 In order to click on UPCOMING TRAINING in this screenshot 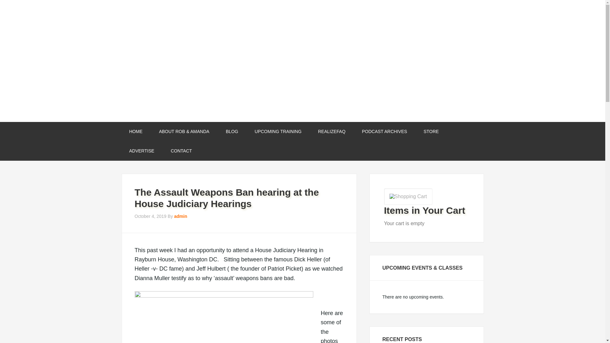, I will do `click(278, 131)`.